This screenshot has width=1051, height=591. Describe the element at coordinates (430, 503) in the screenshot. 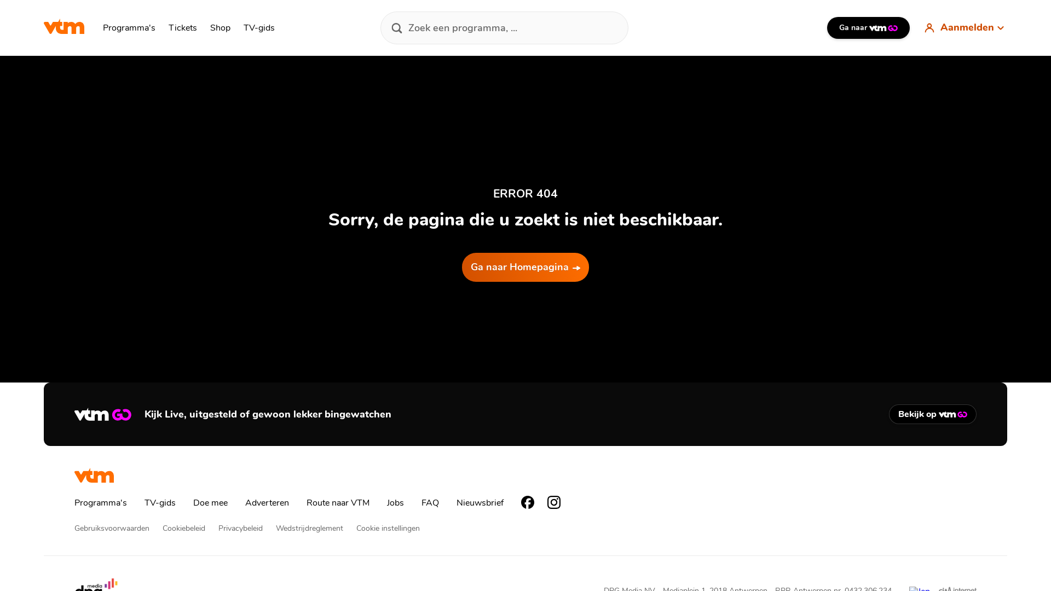

I see `FAQ` at that location.